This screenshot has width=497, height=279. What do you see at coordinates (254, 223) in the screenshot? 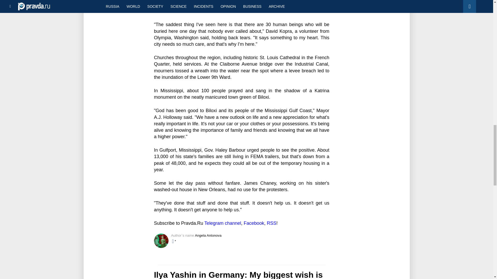
I see `Facebook` at bounding box center [254, 223].